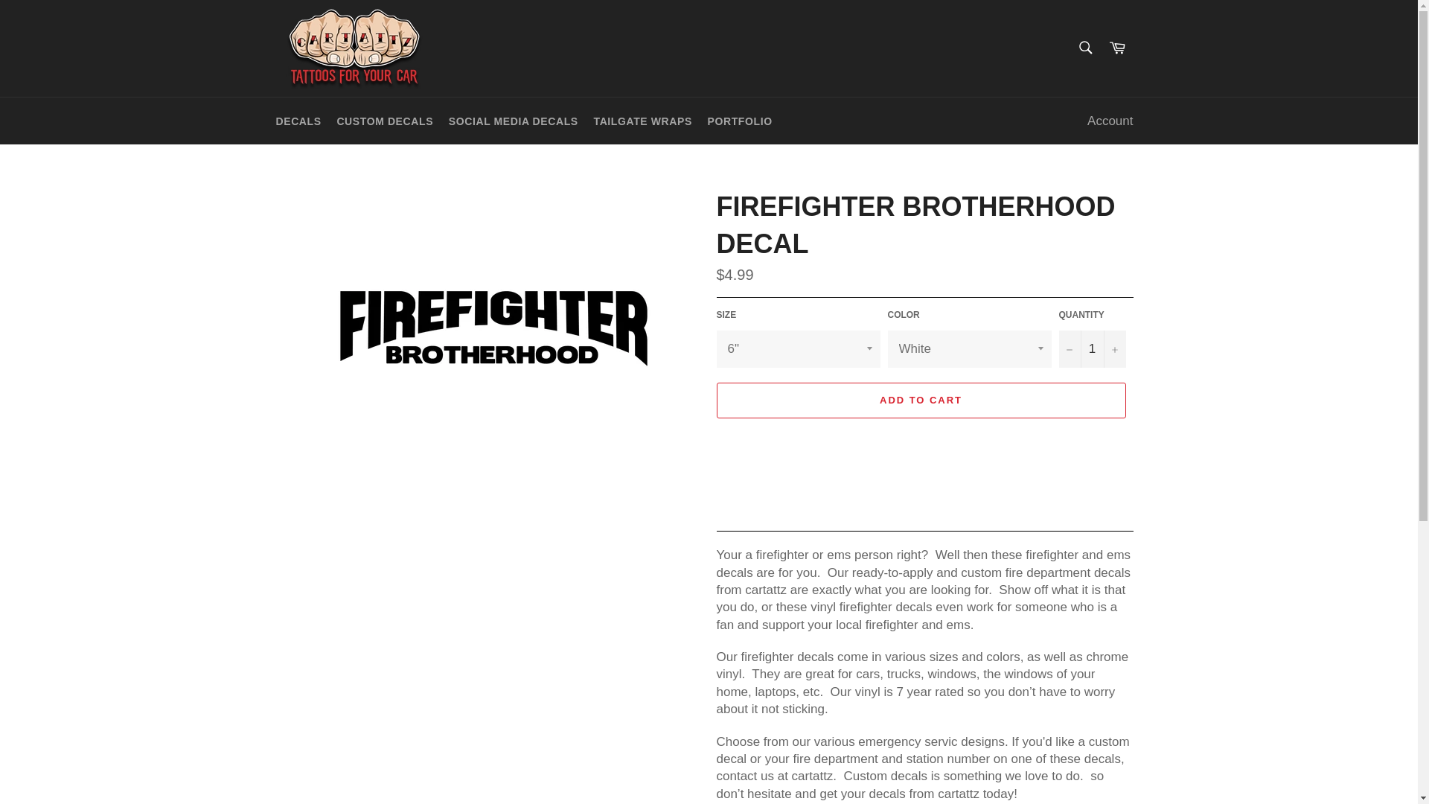 The height and width of the screenshot is (804, 1429). What do you see at coordinates (384, 121) in the screenshot?
I see `CUSTOM DECALS` at bounding box center [384, 121].